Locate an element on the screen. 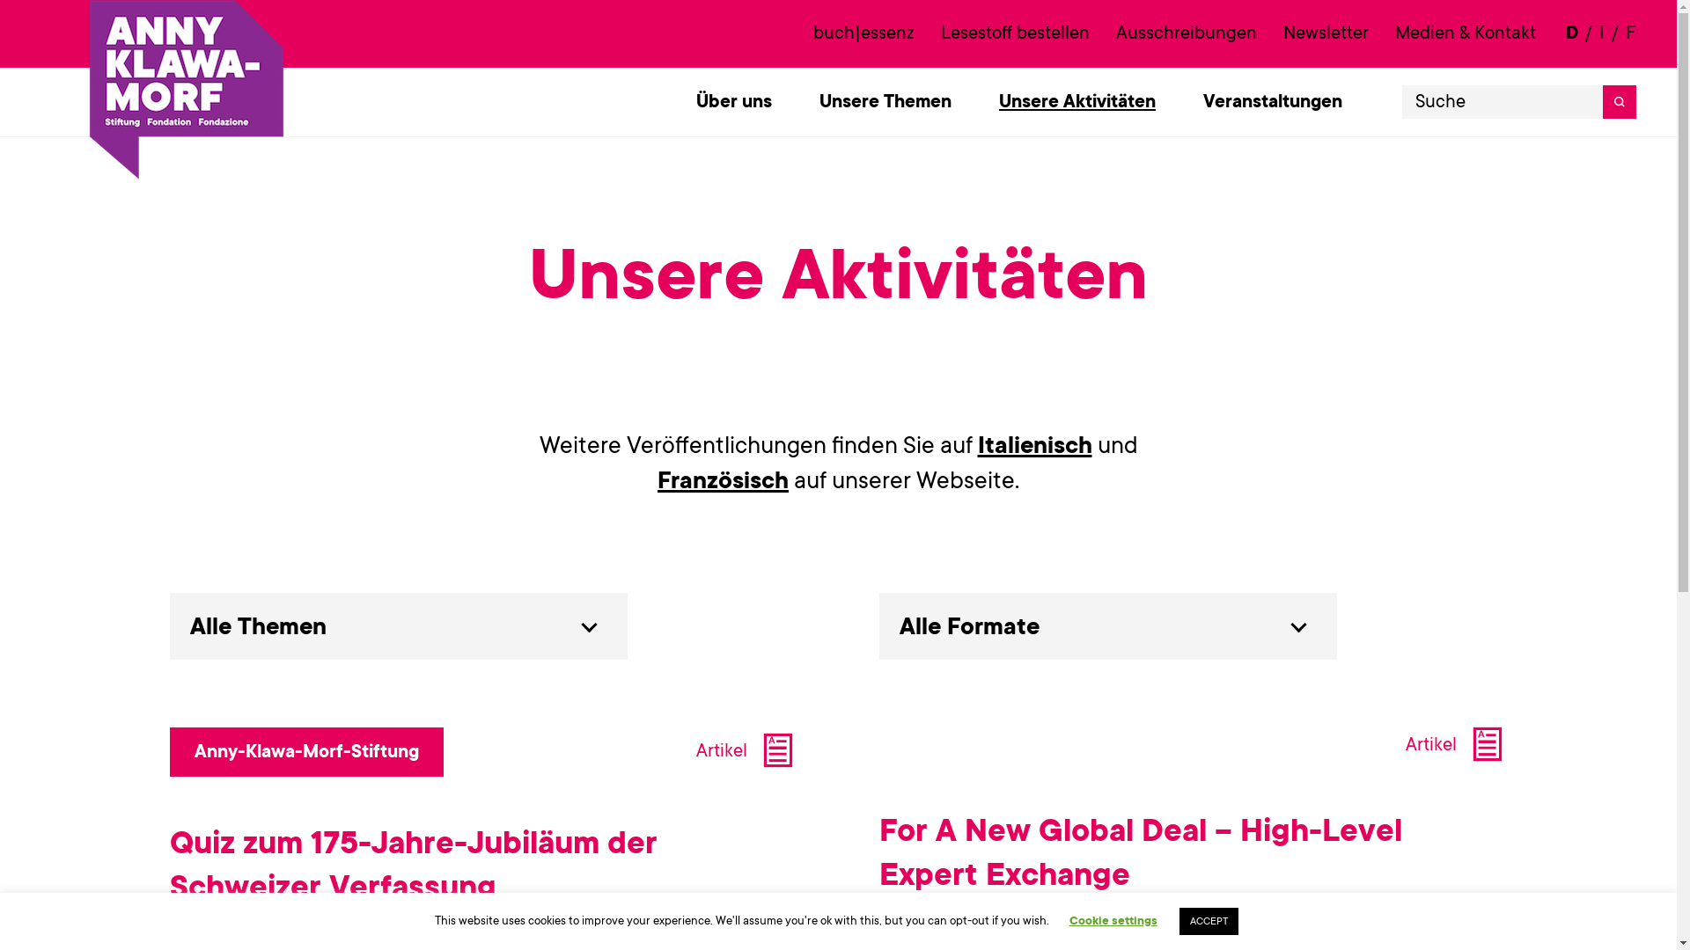  Cookie settings is located at coordinates (1113, 920).